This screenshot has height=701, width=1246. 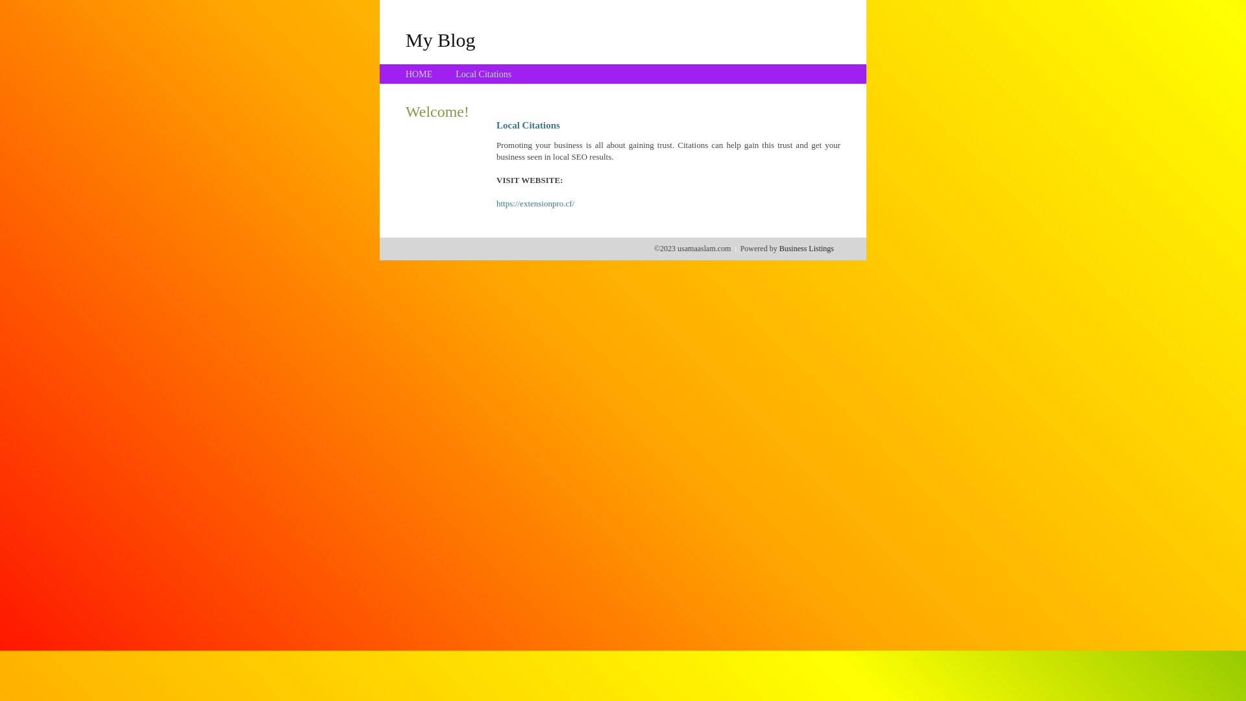 What do you see at coordinates (807, 249) in the screenshot?
I see `Business Listings` at bounding box center [807, 249].